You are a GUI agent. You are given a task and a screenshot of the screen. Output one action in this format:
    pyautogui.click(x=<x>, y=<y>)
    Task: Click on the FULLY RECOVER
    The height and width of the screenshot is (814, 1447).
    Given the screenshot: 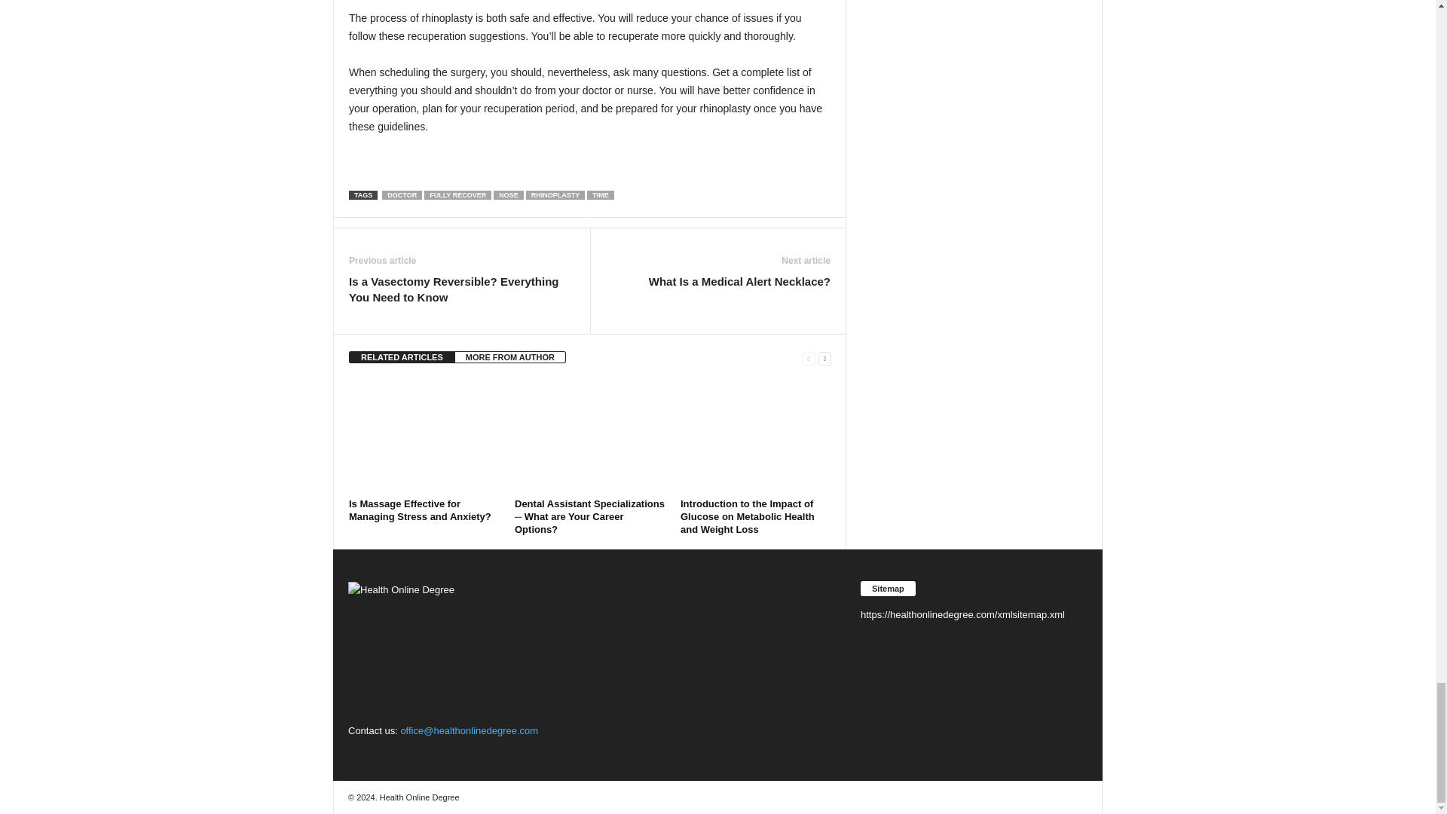 What is the action you would take?
    pyautogui.click(x=457, y=194)
    